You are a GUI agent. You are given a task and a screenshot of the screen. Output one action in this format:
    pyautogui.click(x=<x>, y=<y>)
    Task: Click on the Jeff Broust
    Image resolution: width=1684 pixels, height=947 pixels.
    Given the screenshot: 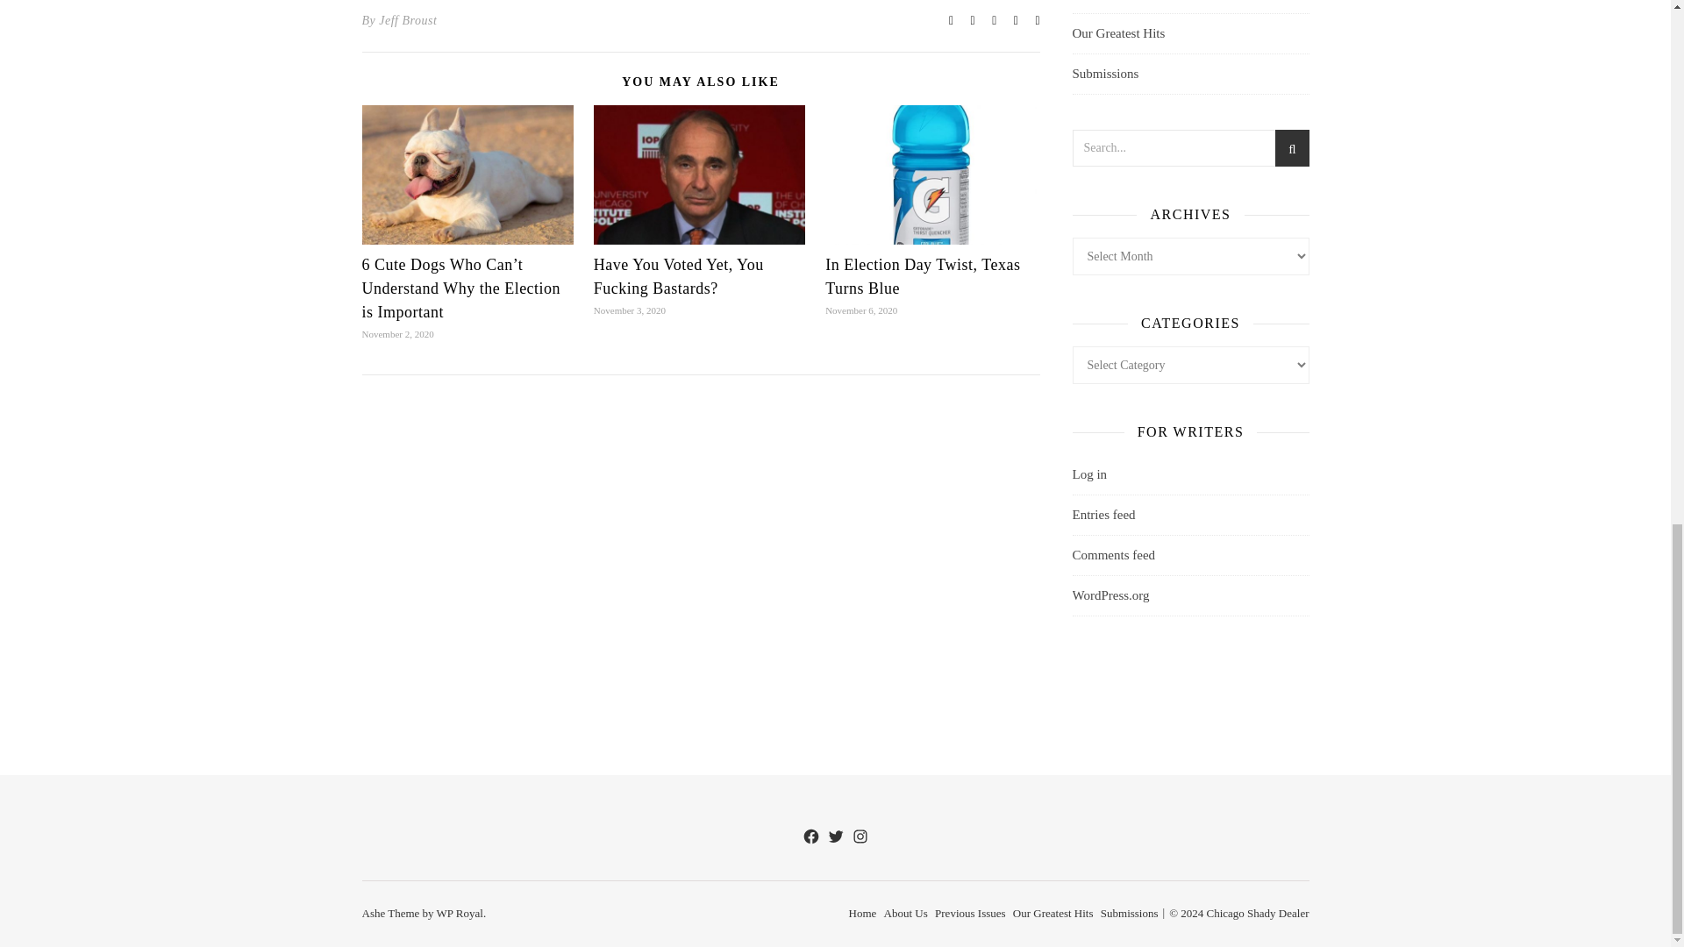 What is the action you would take?
    pyautogui.click(x=407, y=20)
    